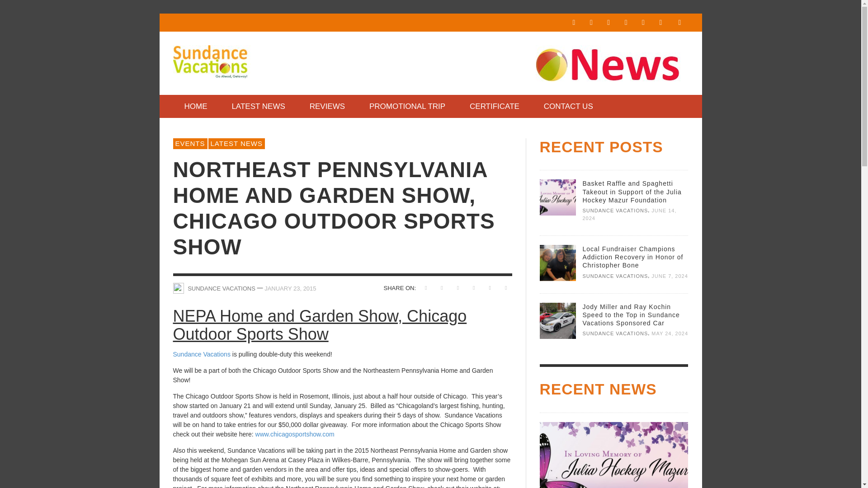 Image resolution: width=868 pixels, height=488 pixels. I want to click on HOME, so click(195, 106).